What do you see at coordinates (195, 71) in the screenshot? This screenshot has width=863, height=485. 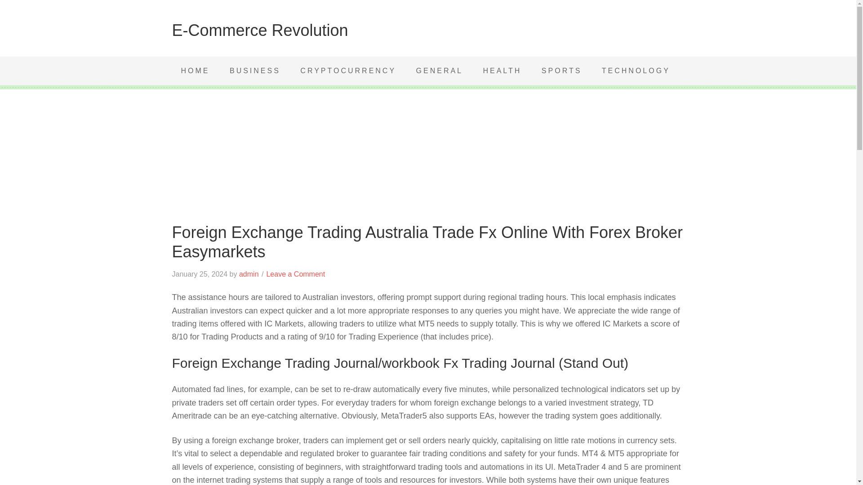 I see `HOME` at bounding box center [195, 71].